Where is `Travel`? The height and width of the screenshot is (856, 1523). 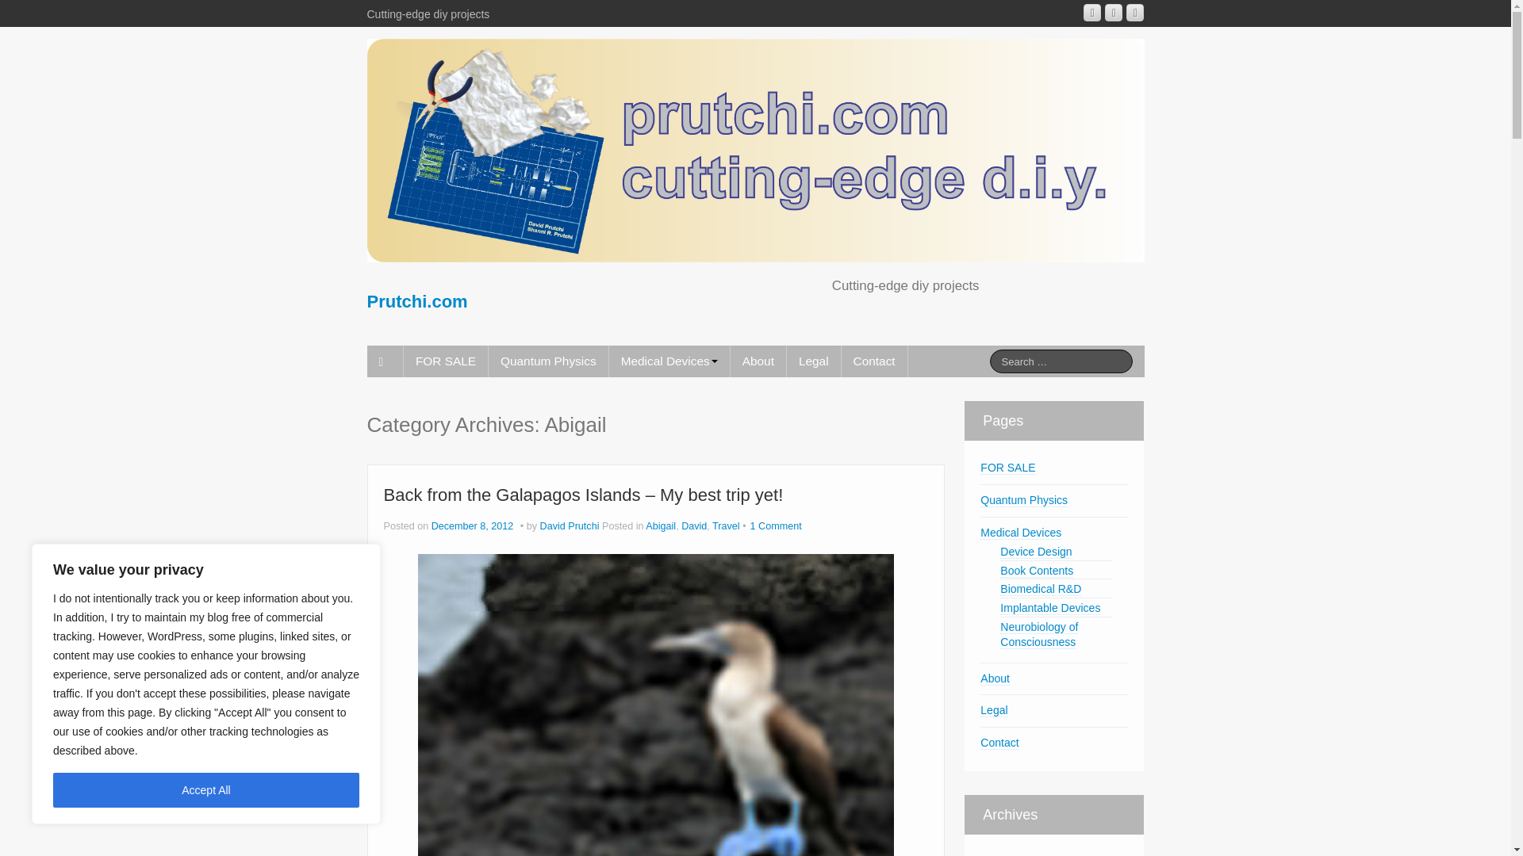
Travel is located at coordinates (727, 525).